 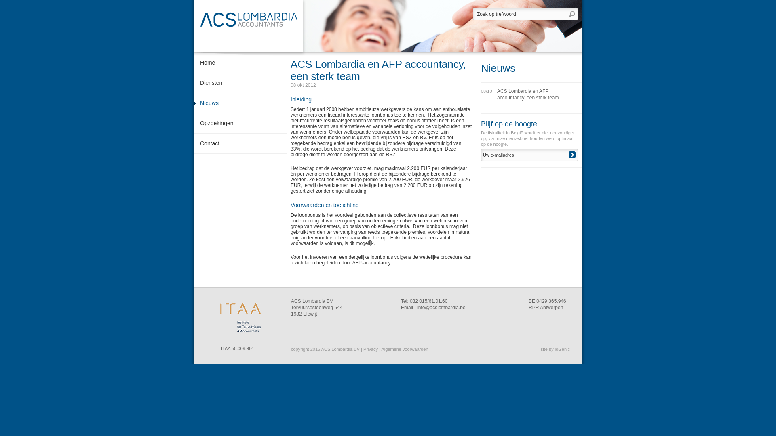 What do you see at coordinates (240, 63) in the screenshot?
I see `Home` at bounding box center [240, 63].